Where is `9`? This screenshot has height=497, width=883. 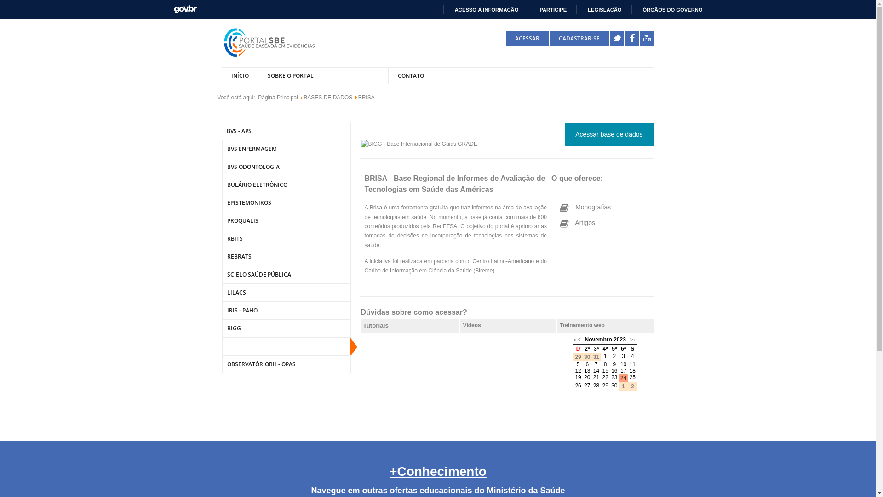 9 is located at coordinates (614, 364).